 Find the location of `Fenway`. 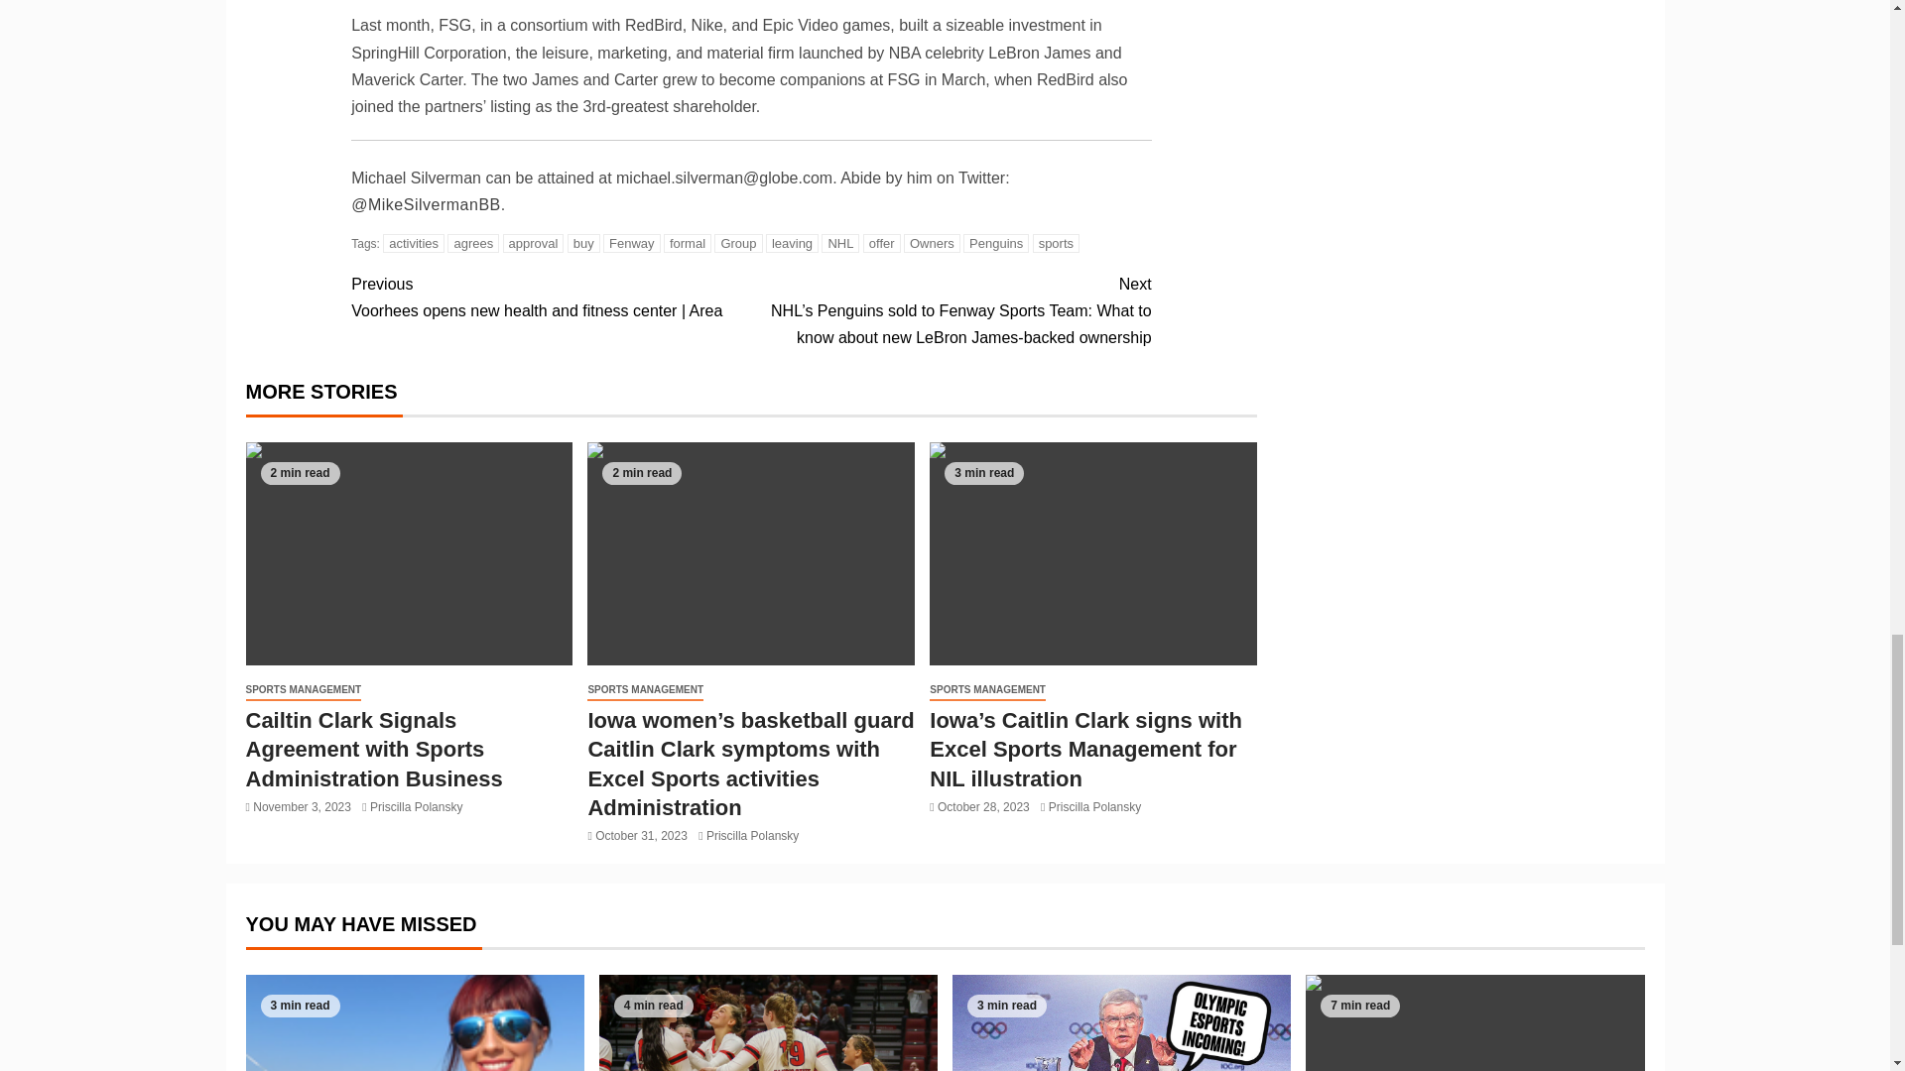

Fenway is located at coordinates (632, 243).